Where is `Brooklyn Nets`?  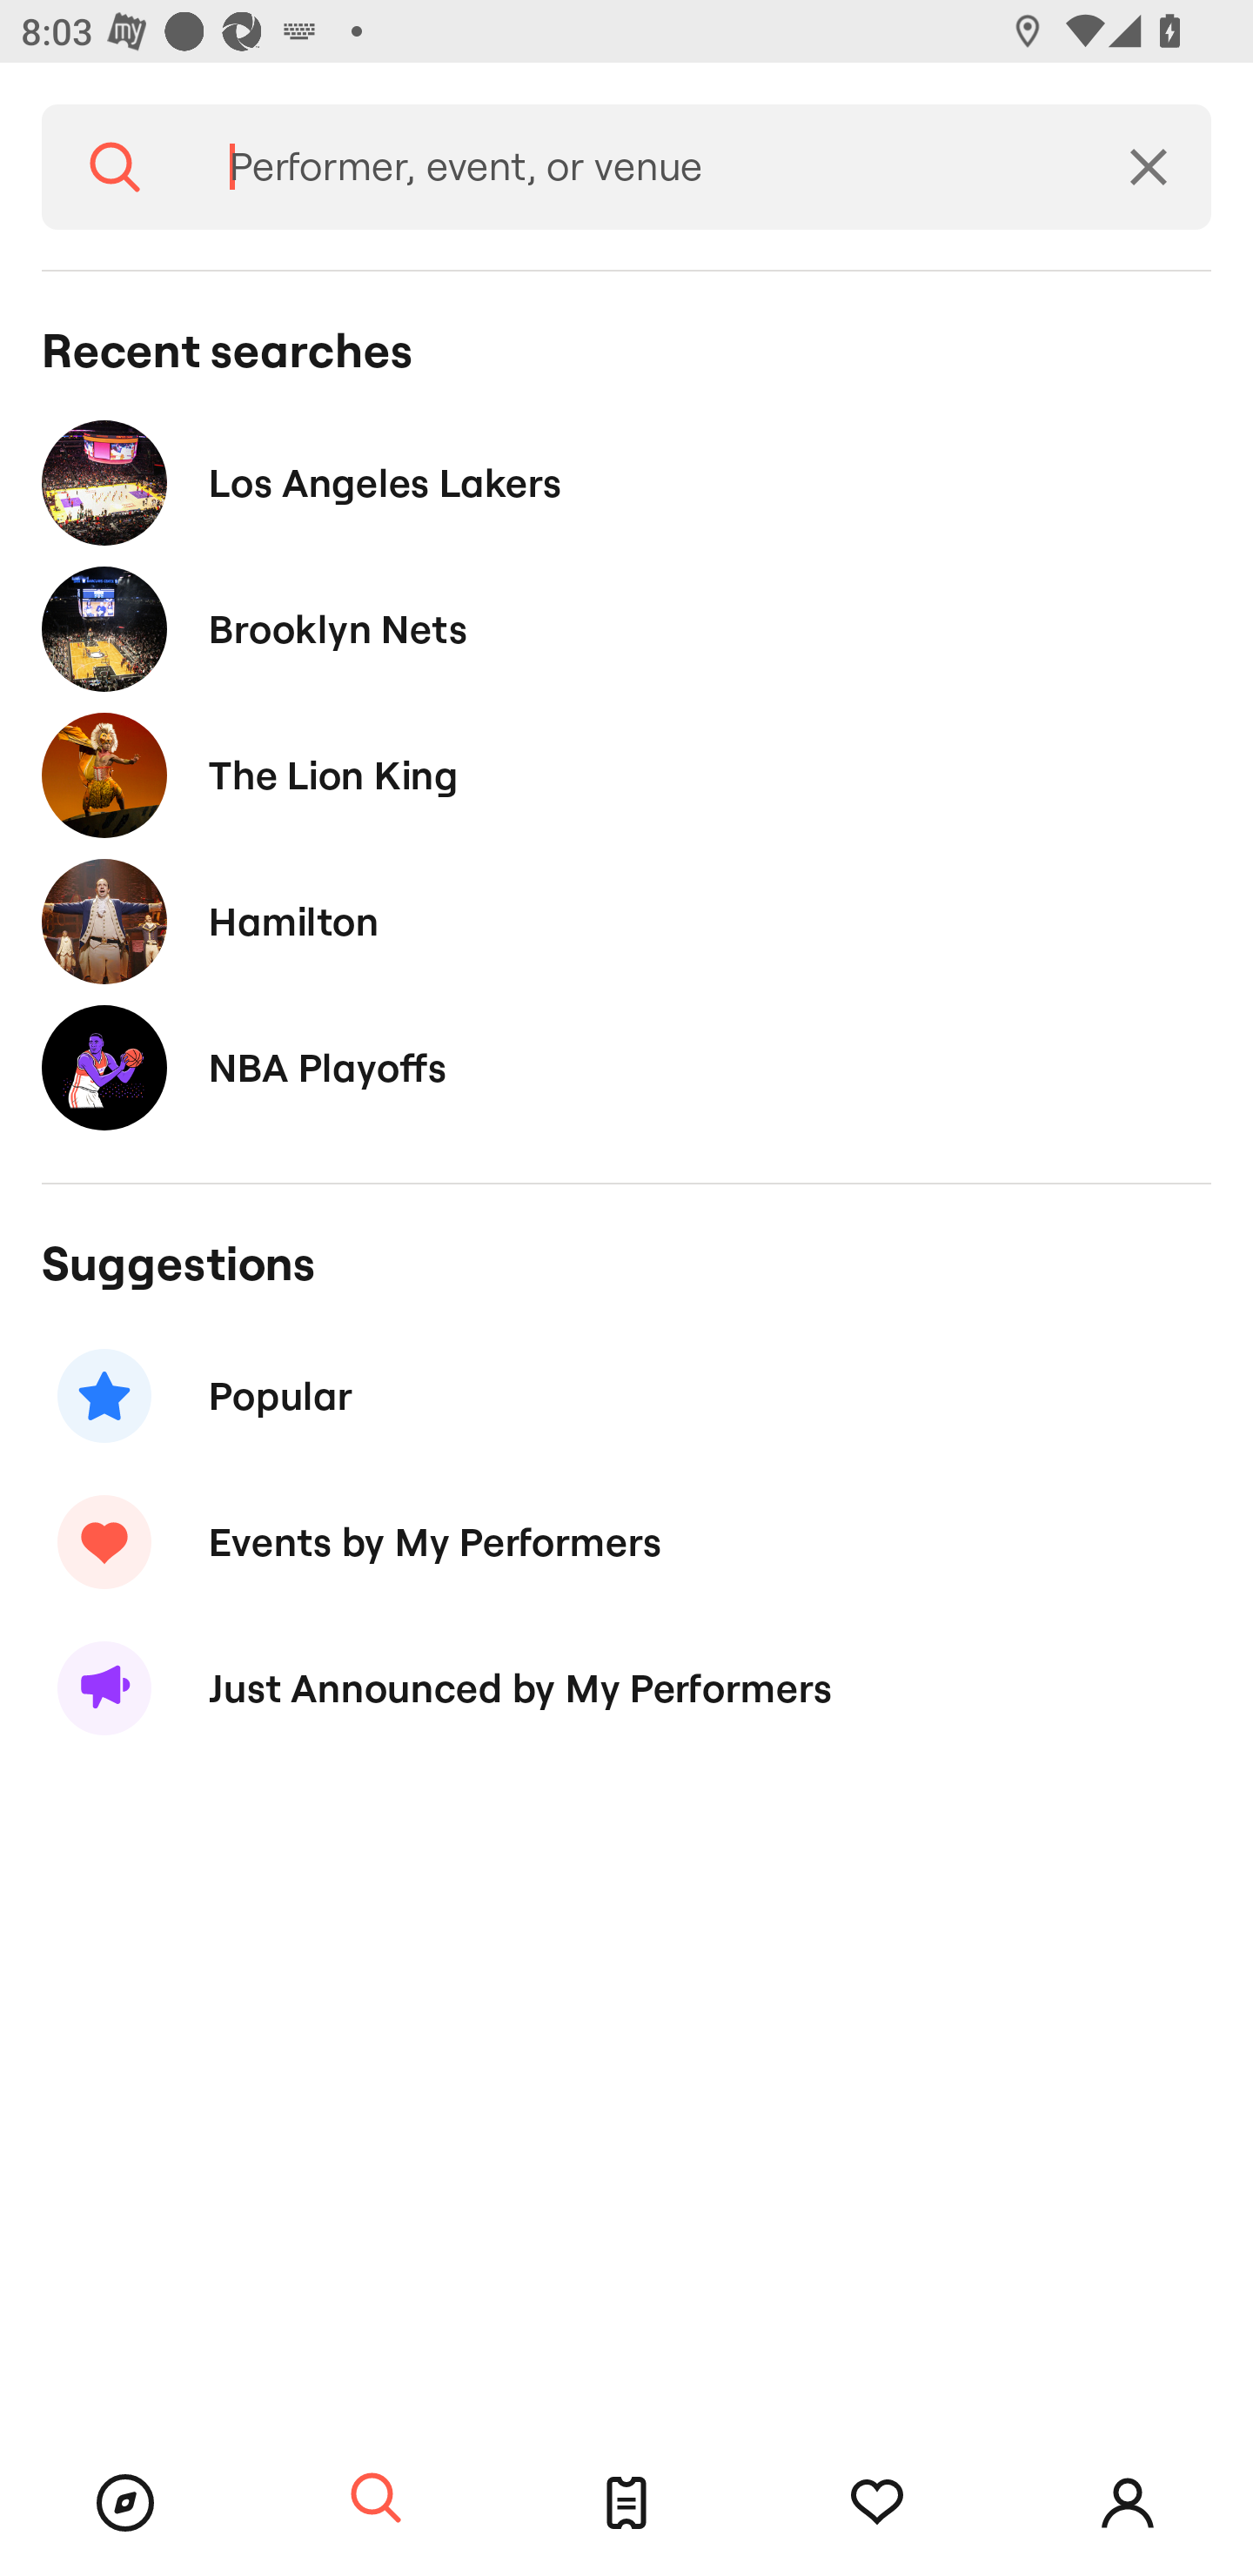
Brooklyn Nets is located at coordinates (626, 630).